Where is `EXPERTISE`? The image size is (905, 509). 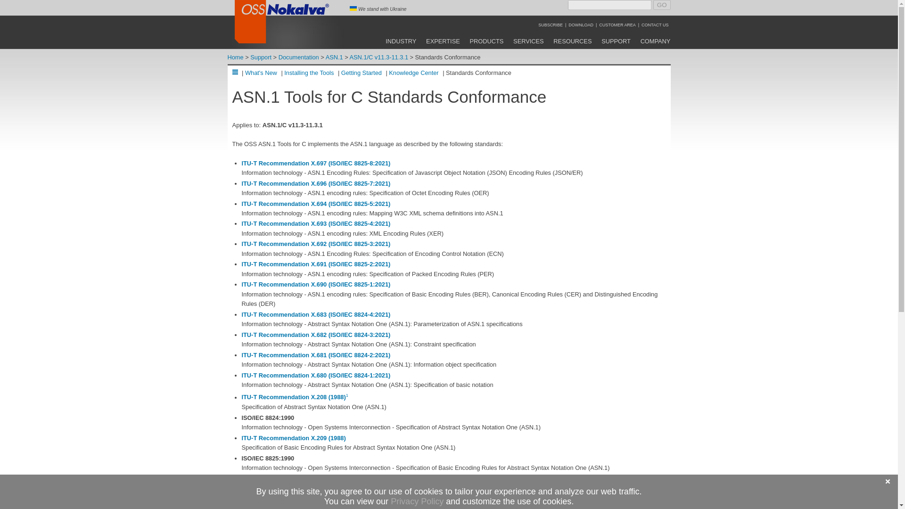 EXPERTISE is located at coordinates (443, 41).